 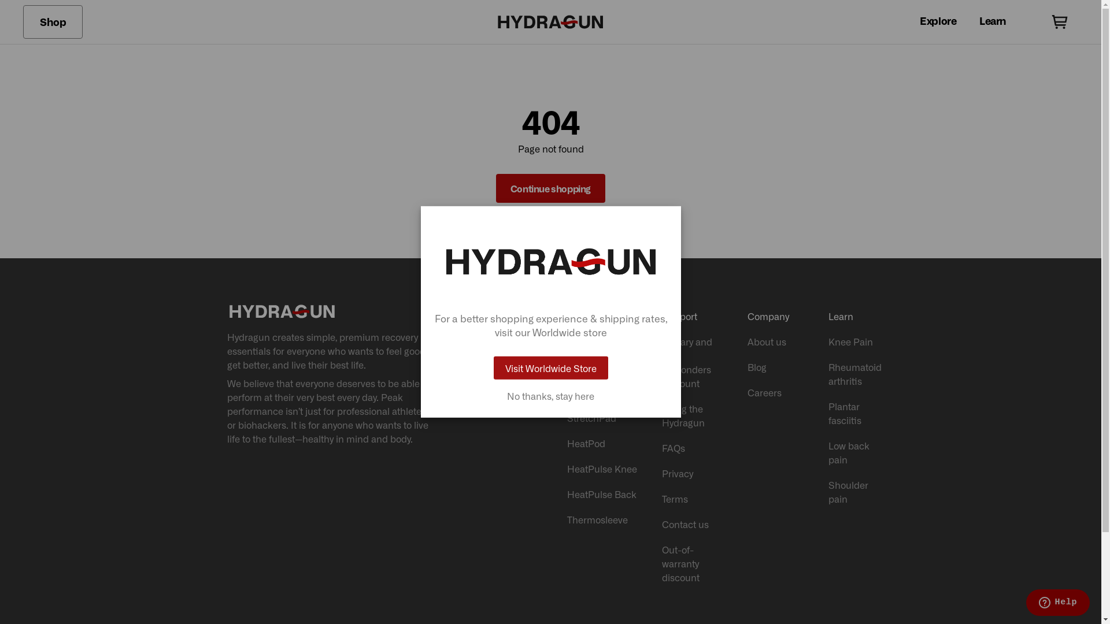 What do you see at coordinates (693, 415) in the screenshot?
I see `Using the Hydragun` at bounding box center [693, 415].